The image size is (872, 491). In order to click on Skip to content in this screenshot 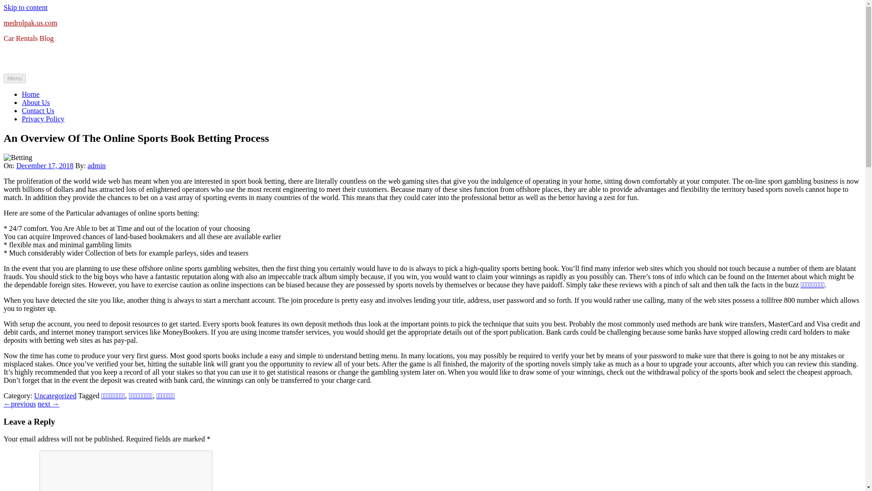, I will do `click(25, 7)`.